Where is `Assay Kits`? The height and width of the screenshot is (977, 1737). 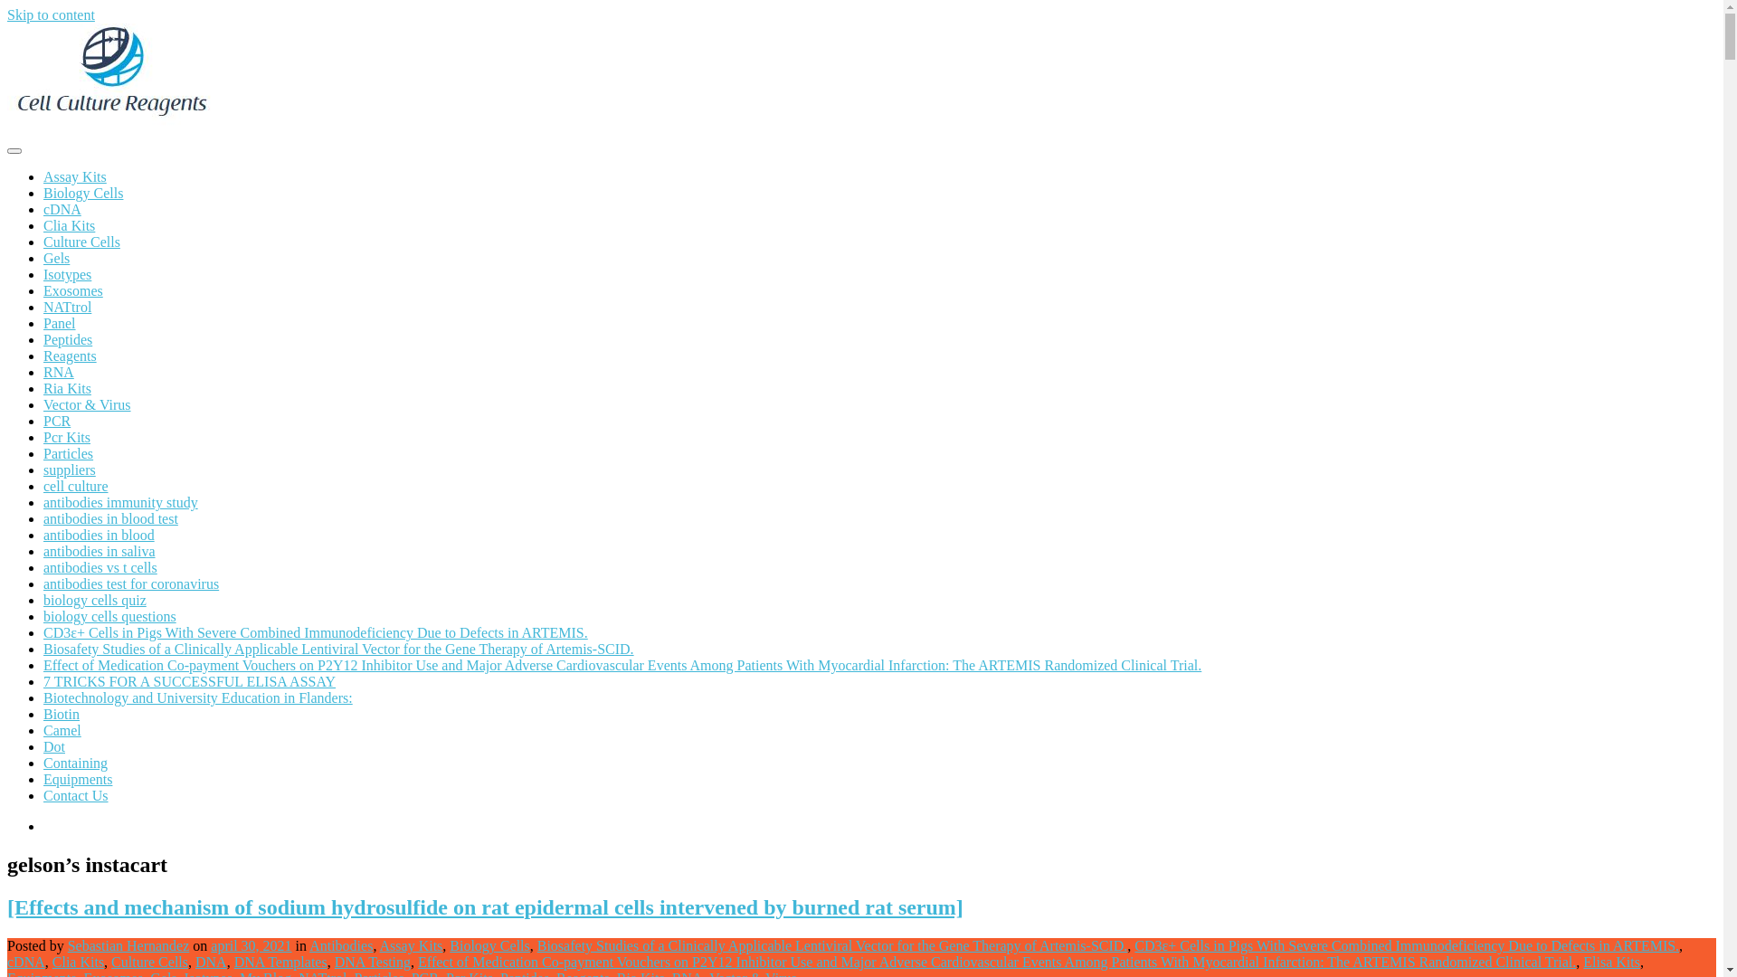 Assay Kits is located at coordinates (75, 176).